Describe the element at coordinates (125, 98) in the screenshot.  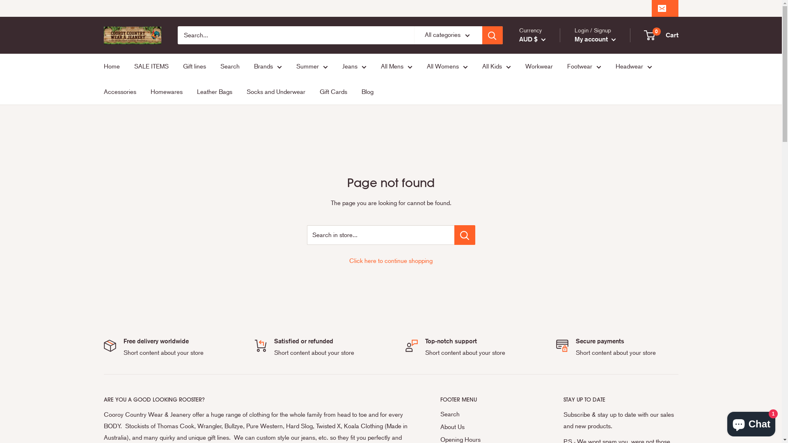
I see `MWK` at that location.